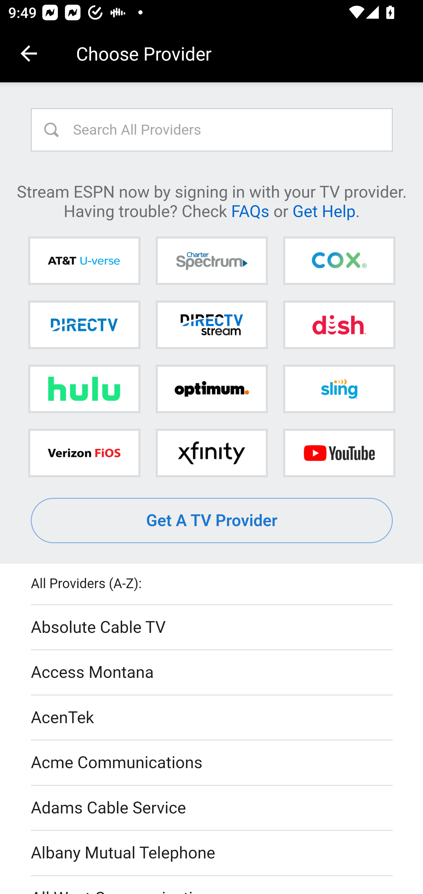 This screenshot has width=423, height=894. I want to click on AcenTek, so click(212, 718).